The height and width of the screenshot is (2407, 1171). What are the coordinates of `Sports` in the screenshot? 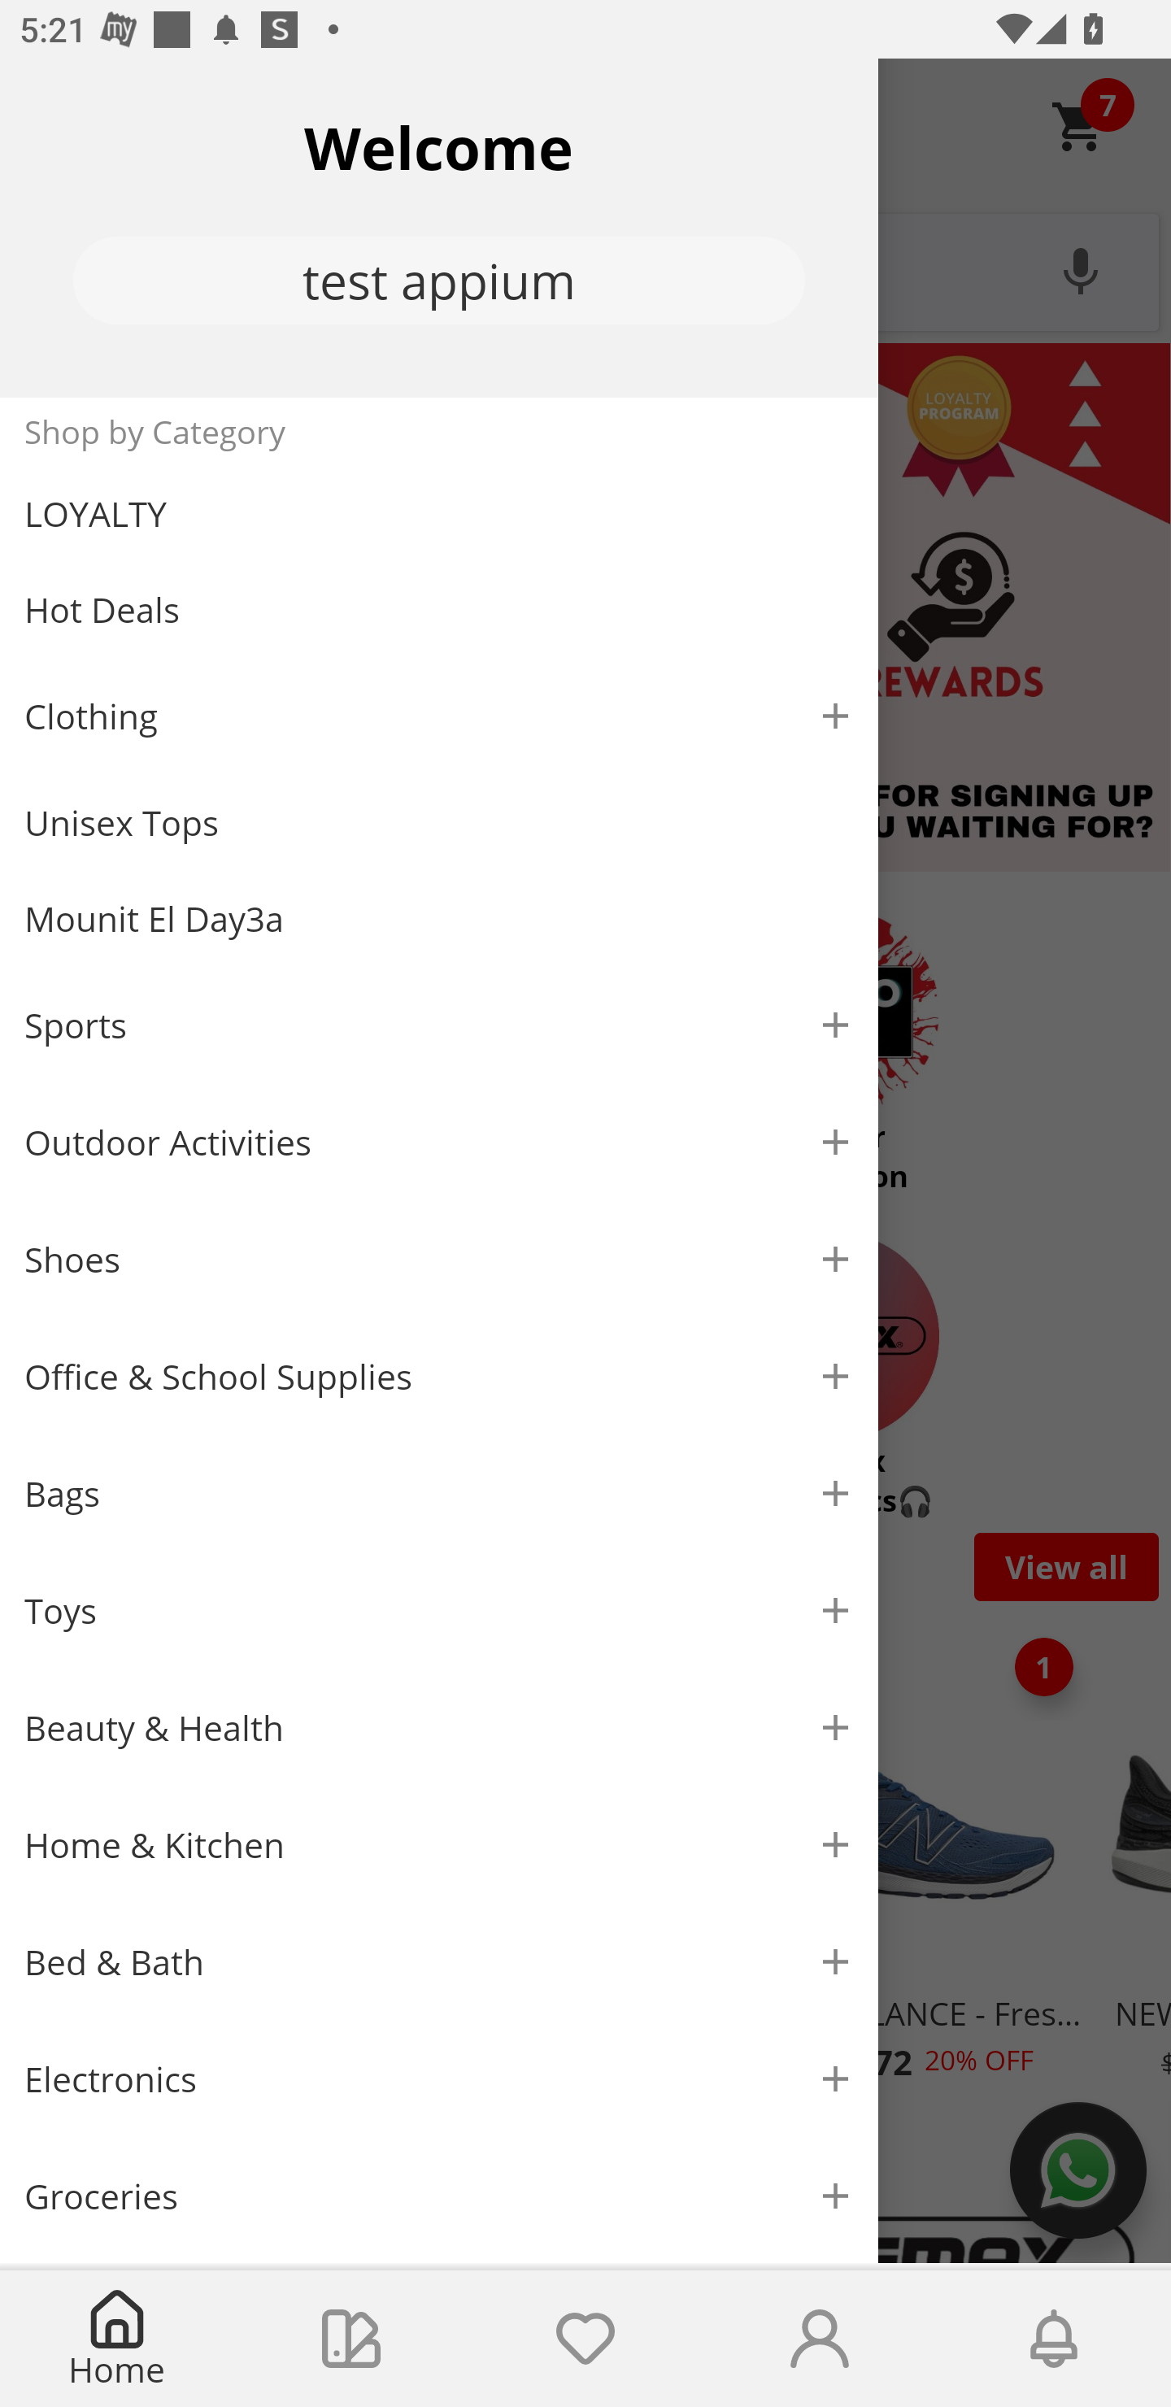 It's located at (439, 1025).